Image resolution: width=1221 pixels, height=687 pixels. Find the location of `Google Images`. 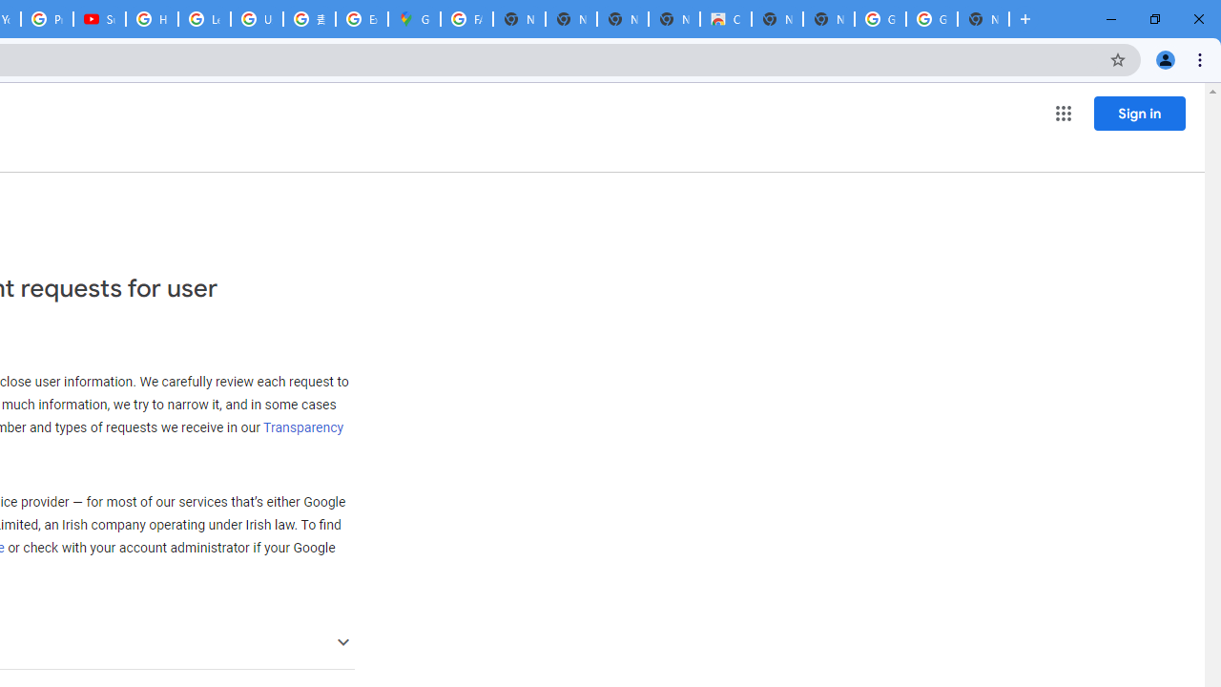

Google Images is located at coordinates (931, 19).